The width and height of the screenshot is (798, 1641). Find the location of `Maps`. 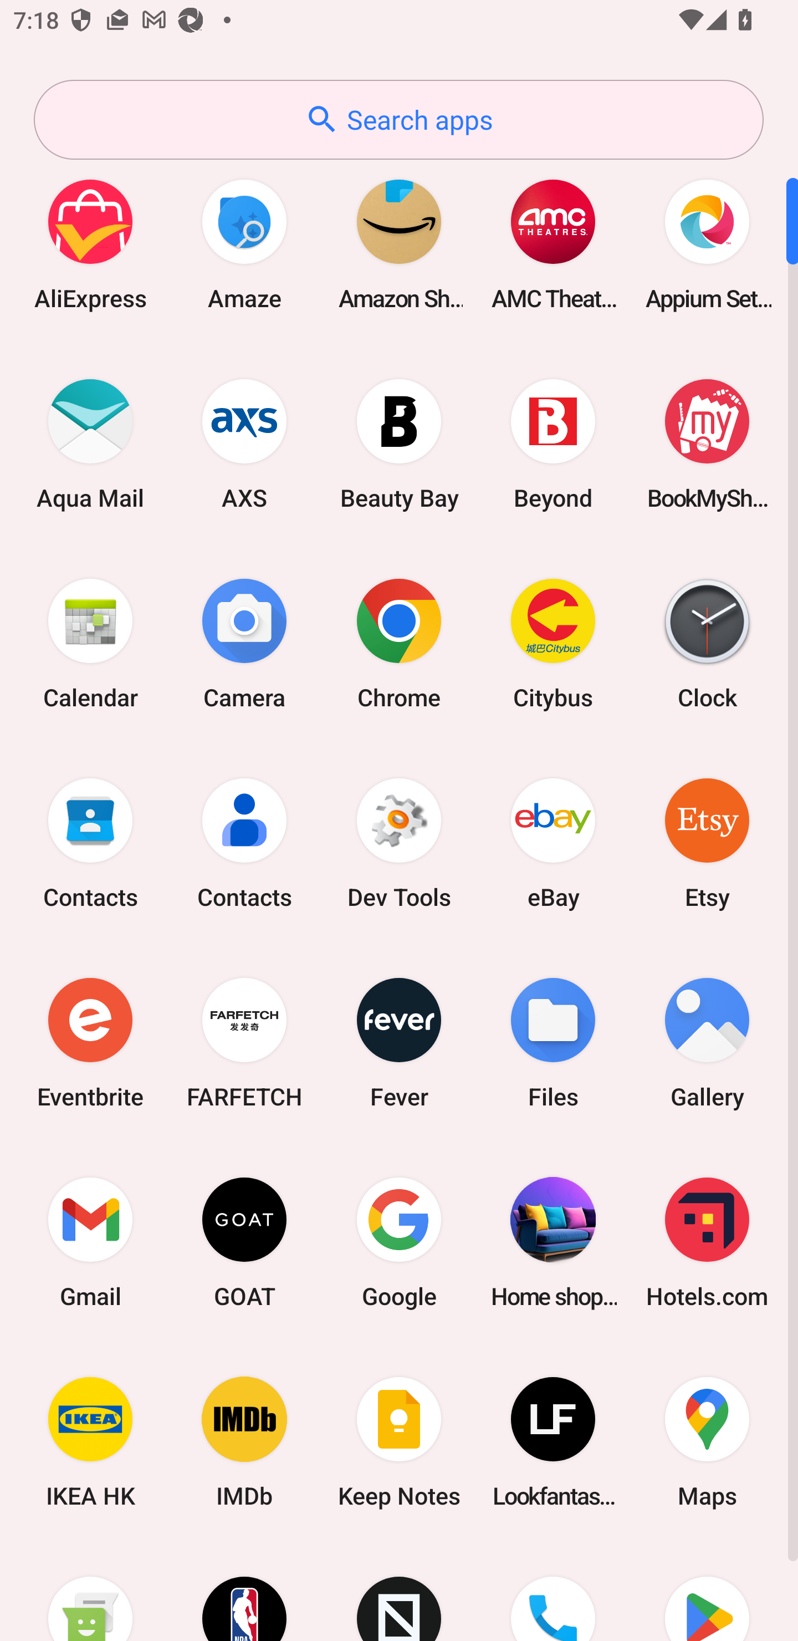

Maps is located at coordinates (707, 1443).